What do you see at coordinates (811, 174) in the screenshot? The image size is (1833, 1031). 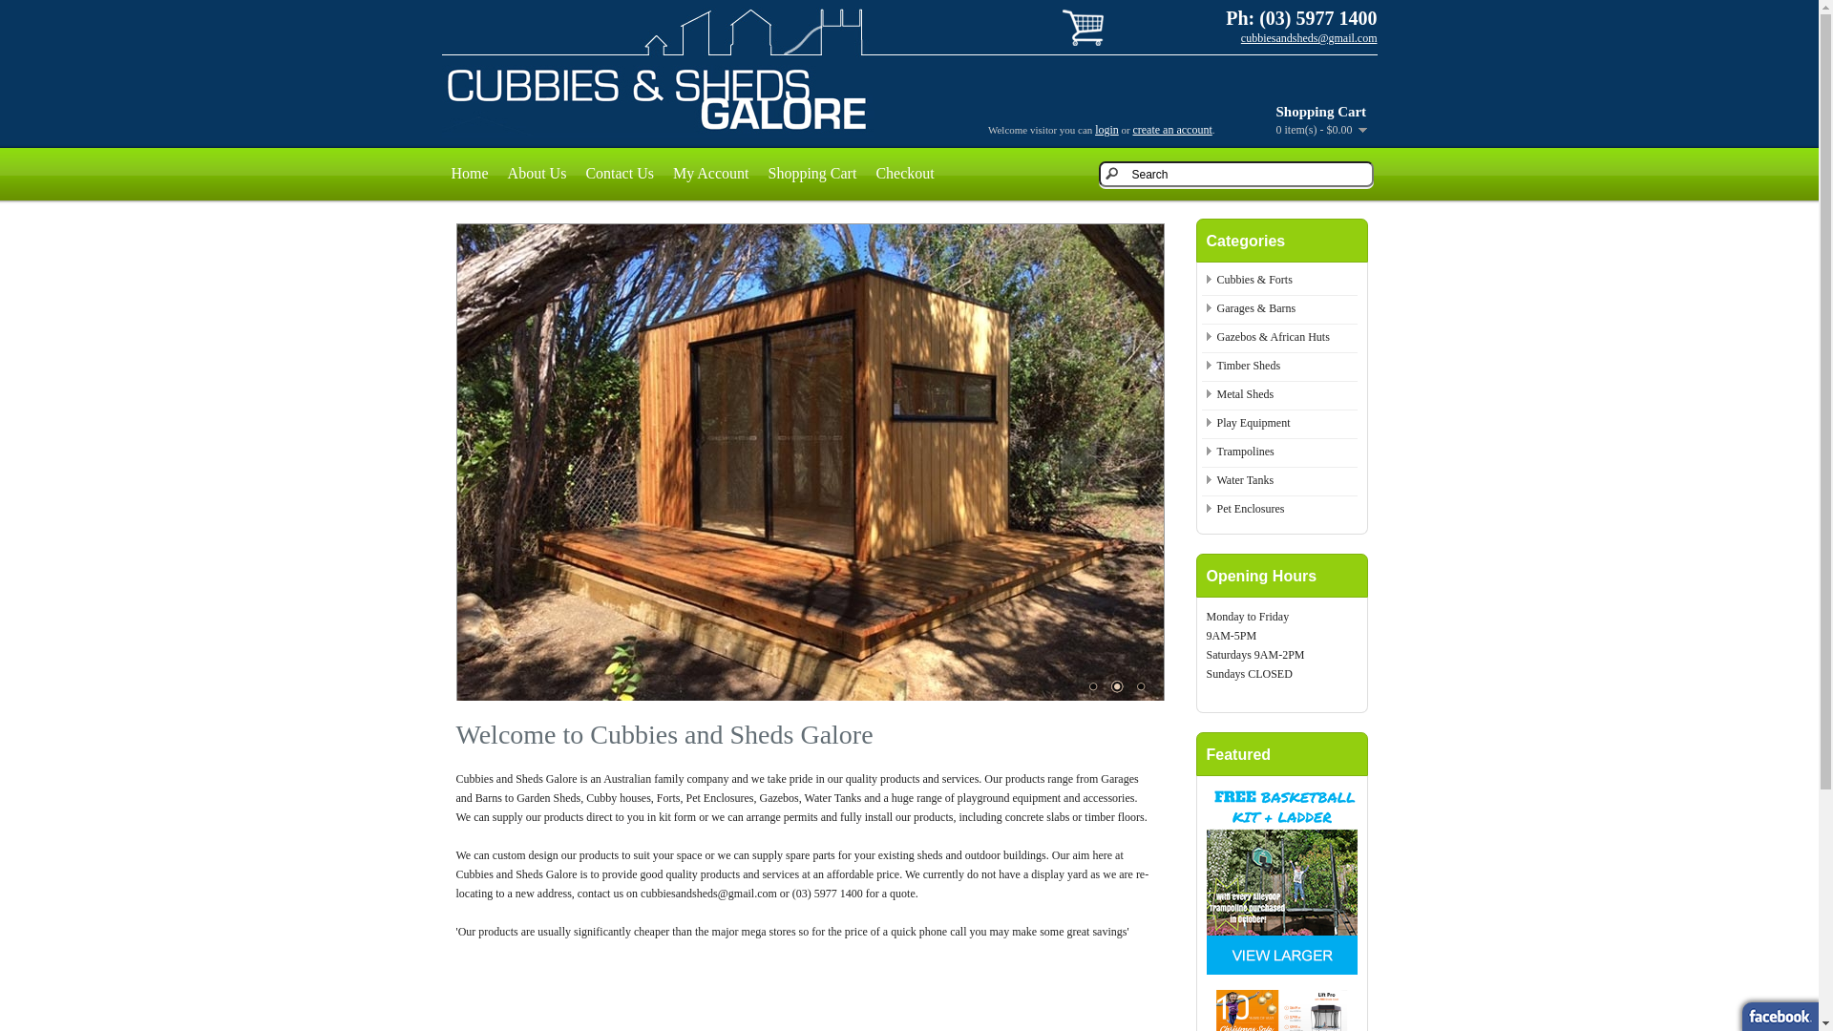 I see `Shopping Cart` at bounding box center [811, 174].